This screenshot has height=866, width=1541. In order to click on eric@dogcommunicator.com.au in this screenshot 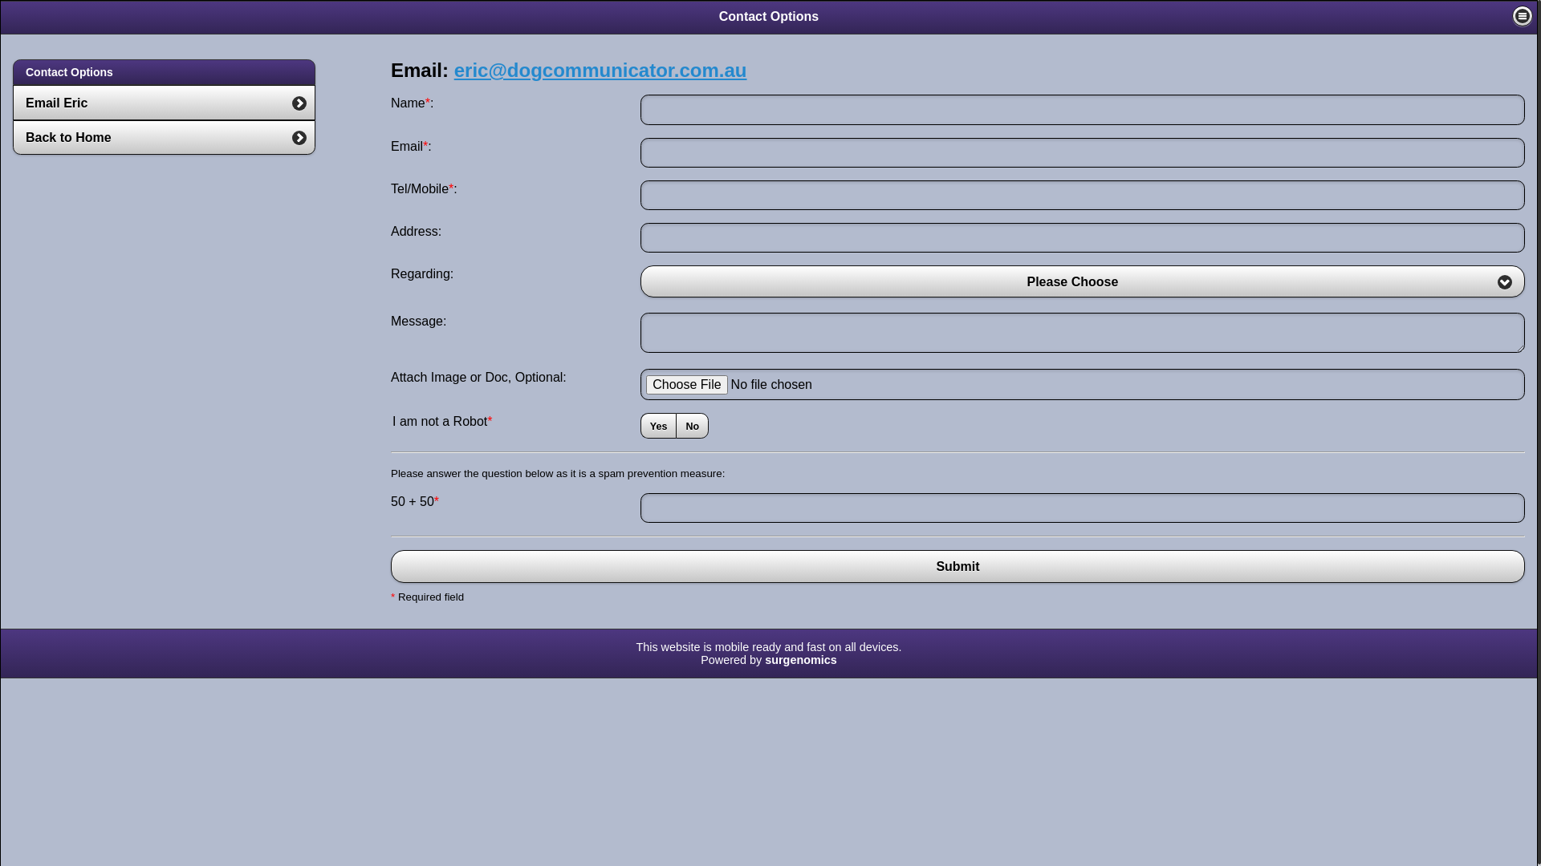, I will do `click(600, 71)`.